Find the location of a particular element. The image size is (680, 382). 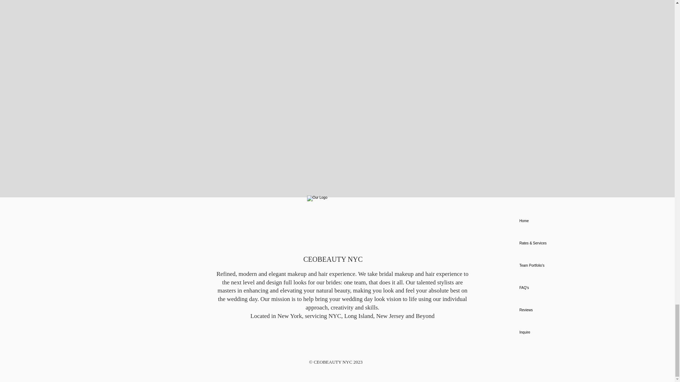

Reviews is located at coordinates (544, 310).